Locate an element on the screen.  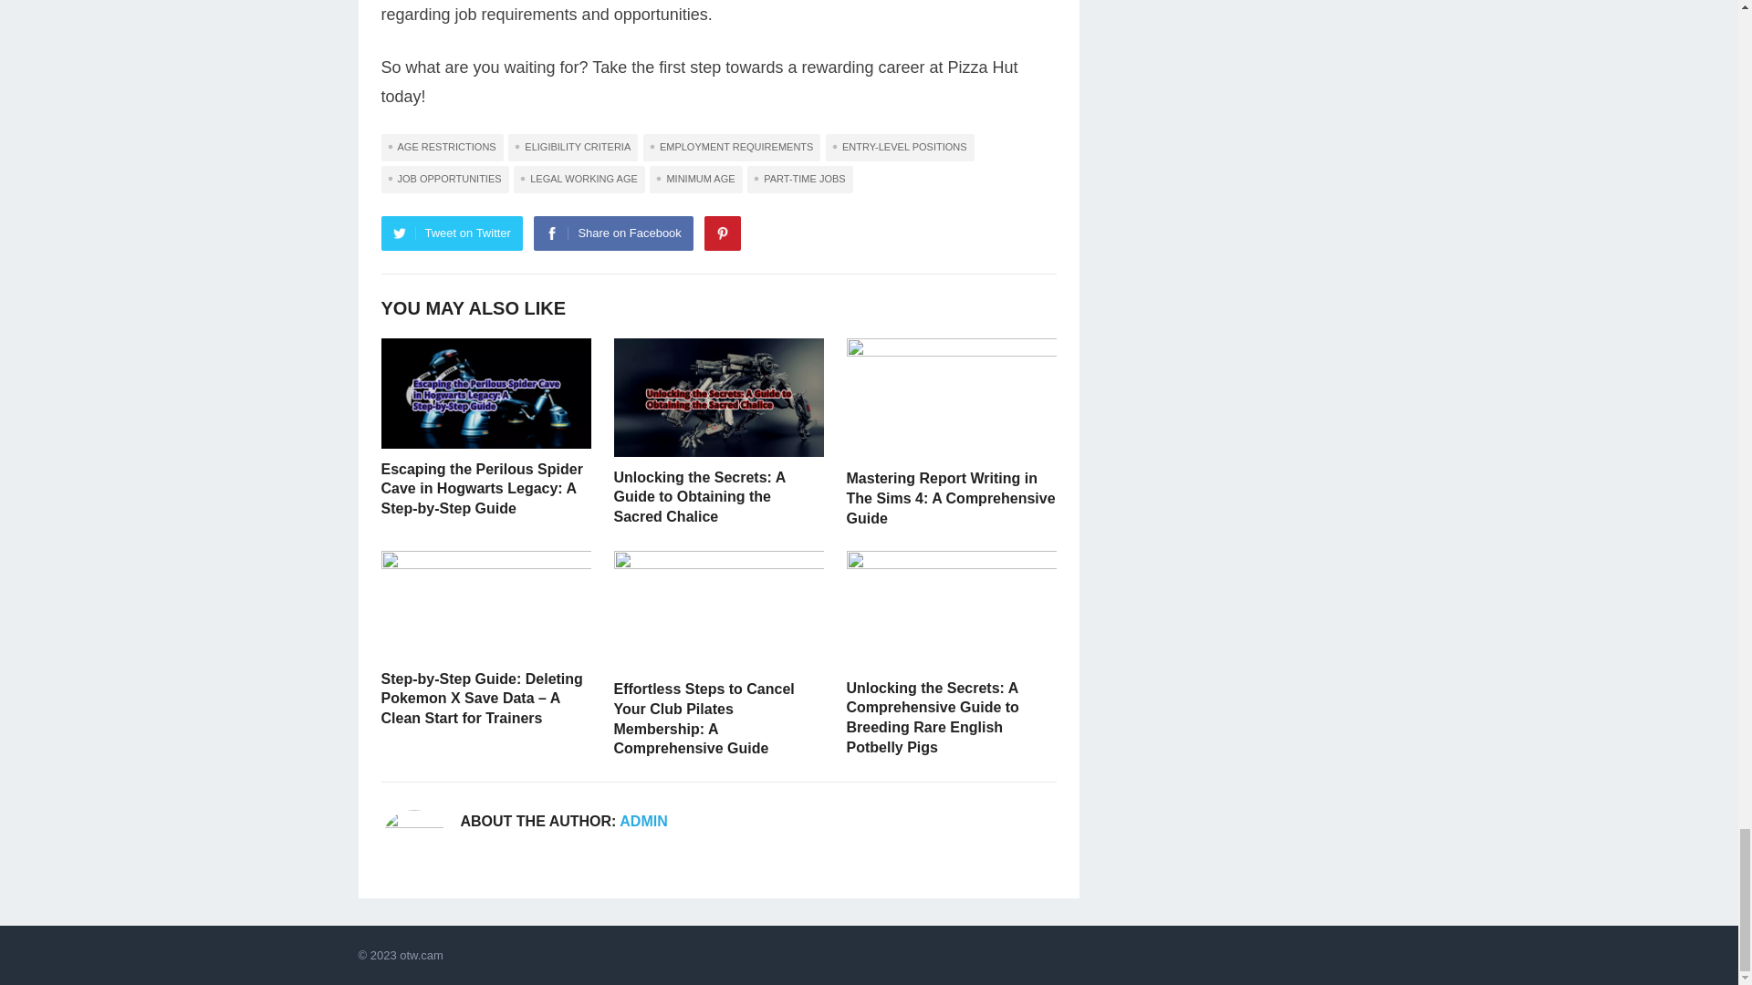
ENTRY-LEVEL POSITIONS is located at coordinates (900, 148).